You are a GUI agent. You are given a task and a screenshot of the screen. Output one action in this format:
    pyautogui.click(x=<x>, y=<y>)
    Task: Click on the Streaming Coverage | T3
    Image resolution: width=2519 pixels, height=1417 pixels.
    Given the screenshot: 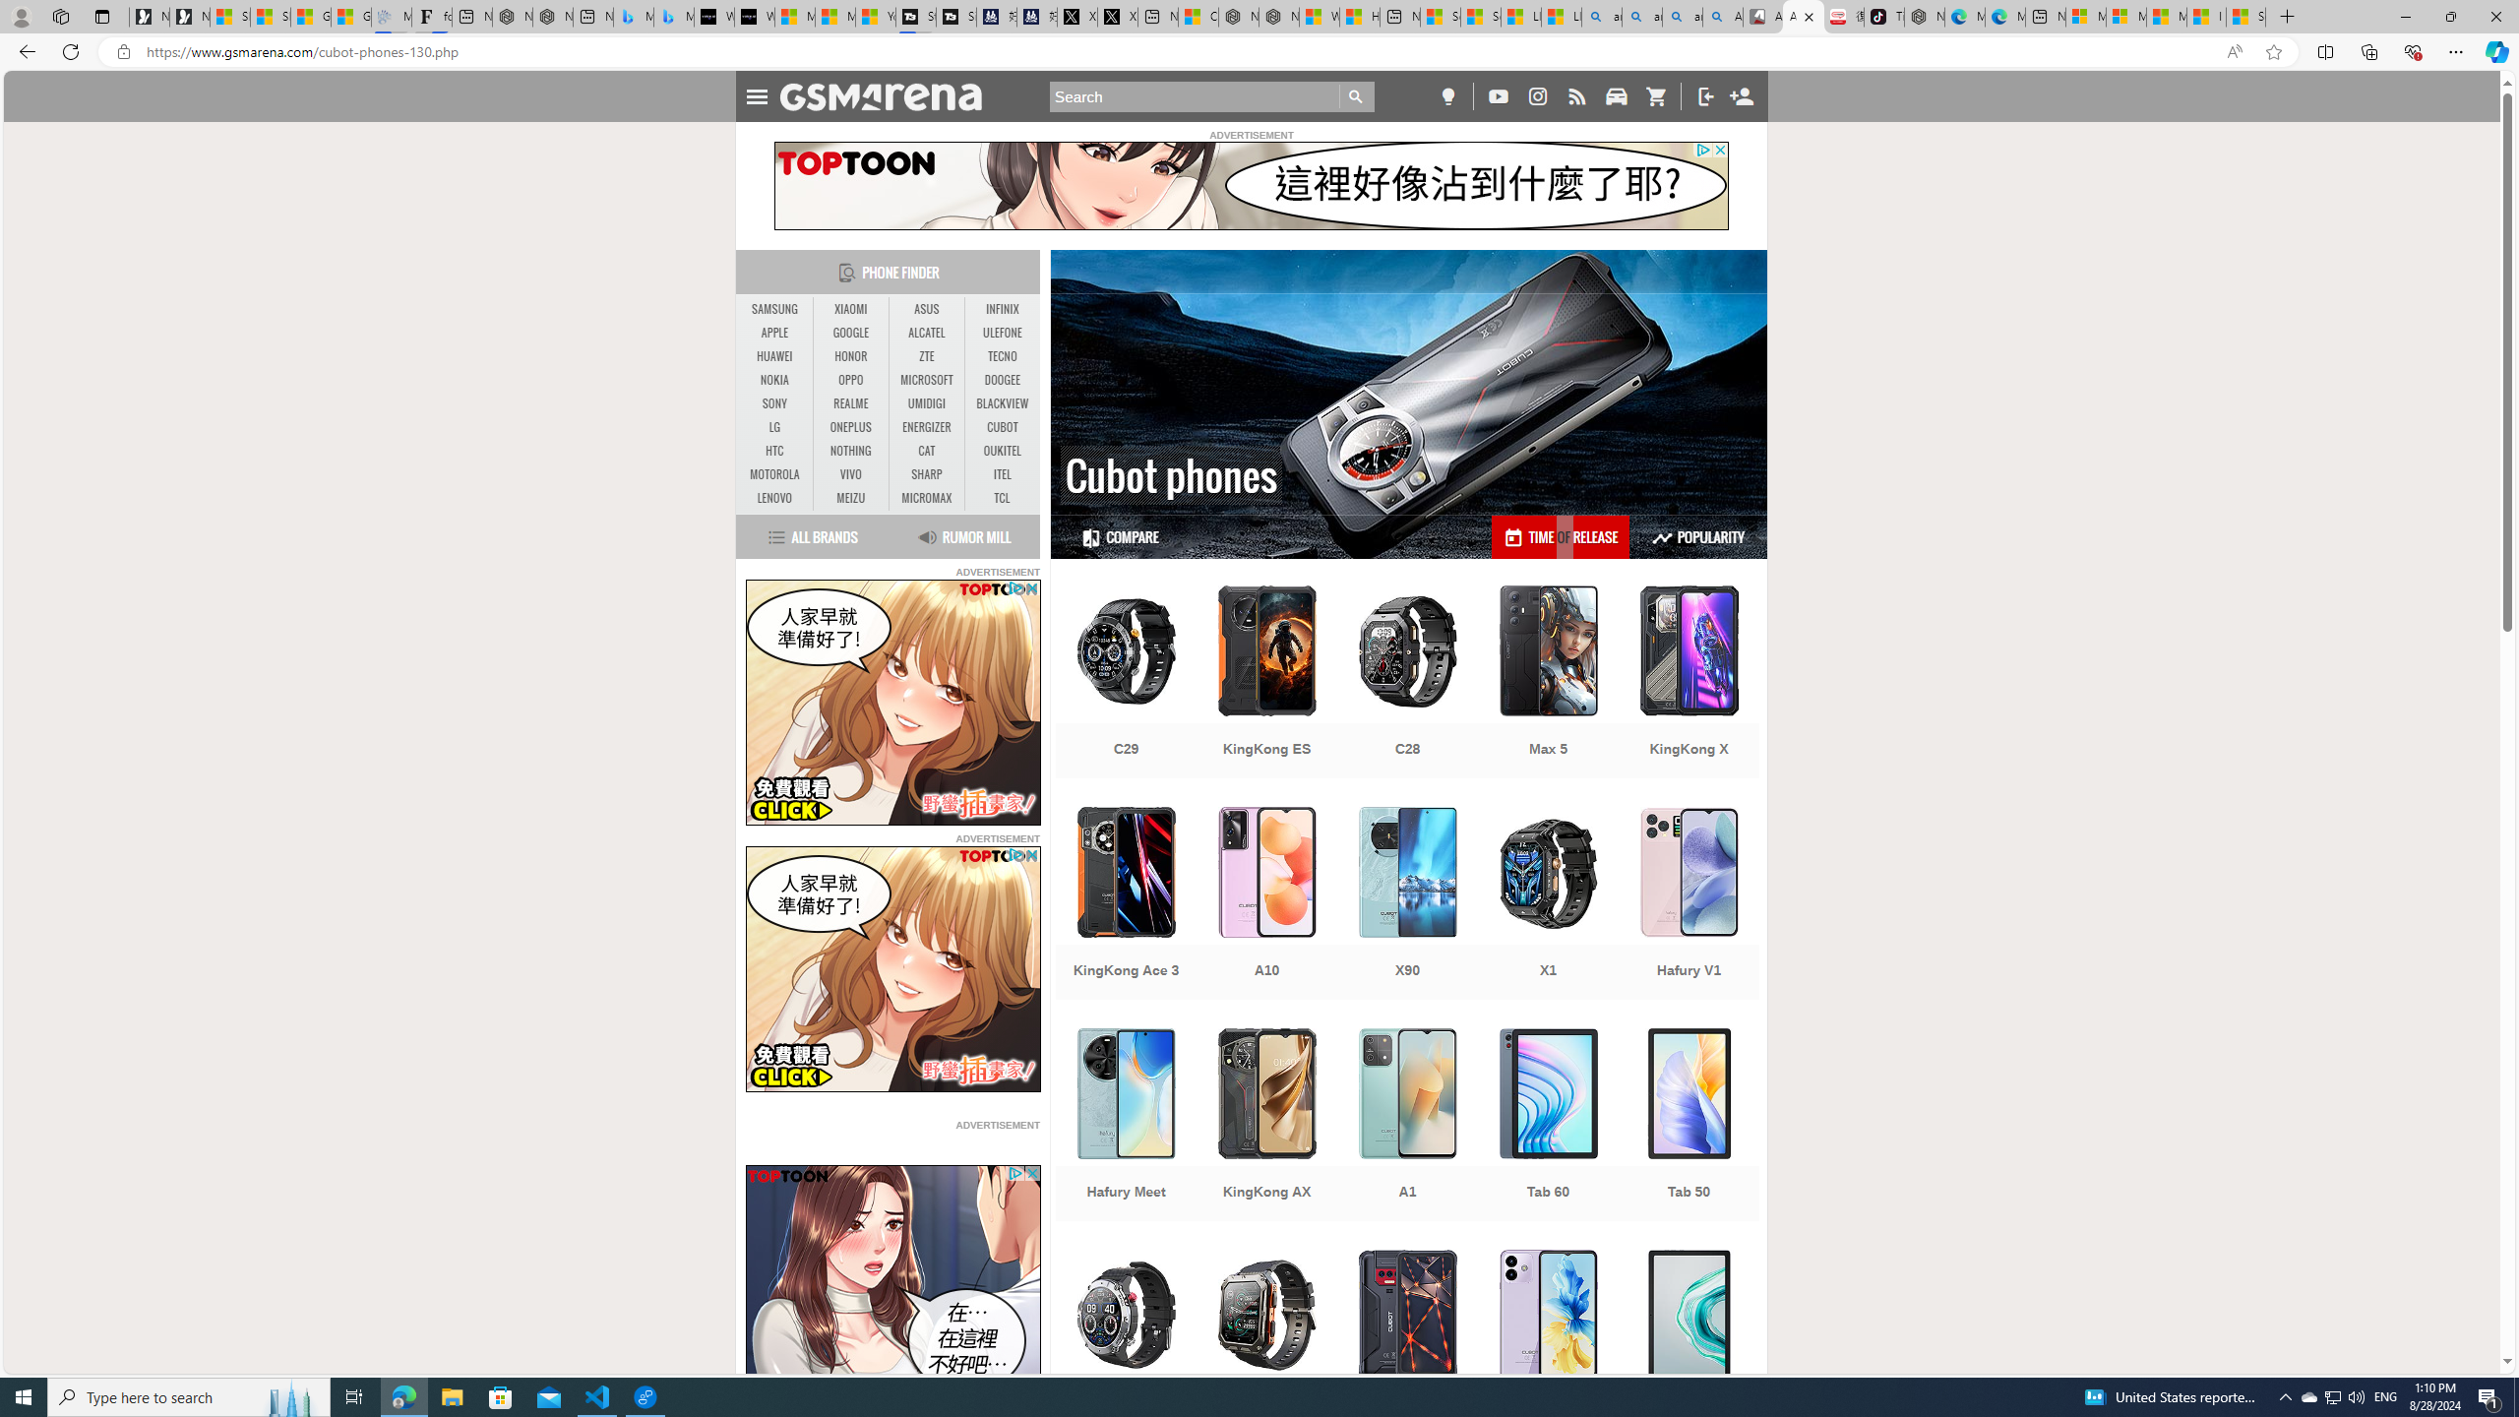 What is the action you would take?
    pyautogui.click(x=915, y=17)
    